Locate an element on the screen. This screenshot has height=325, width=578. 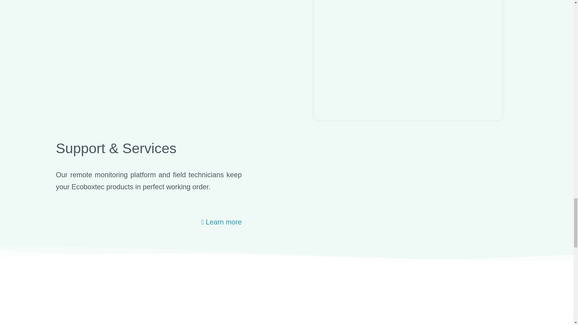
Contact is located at coordinates (69, 259).